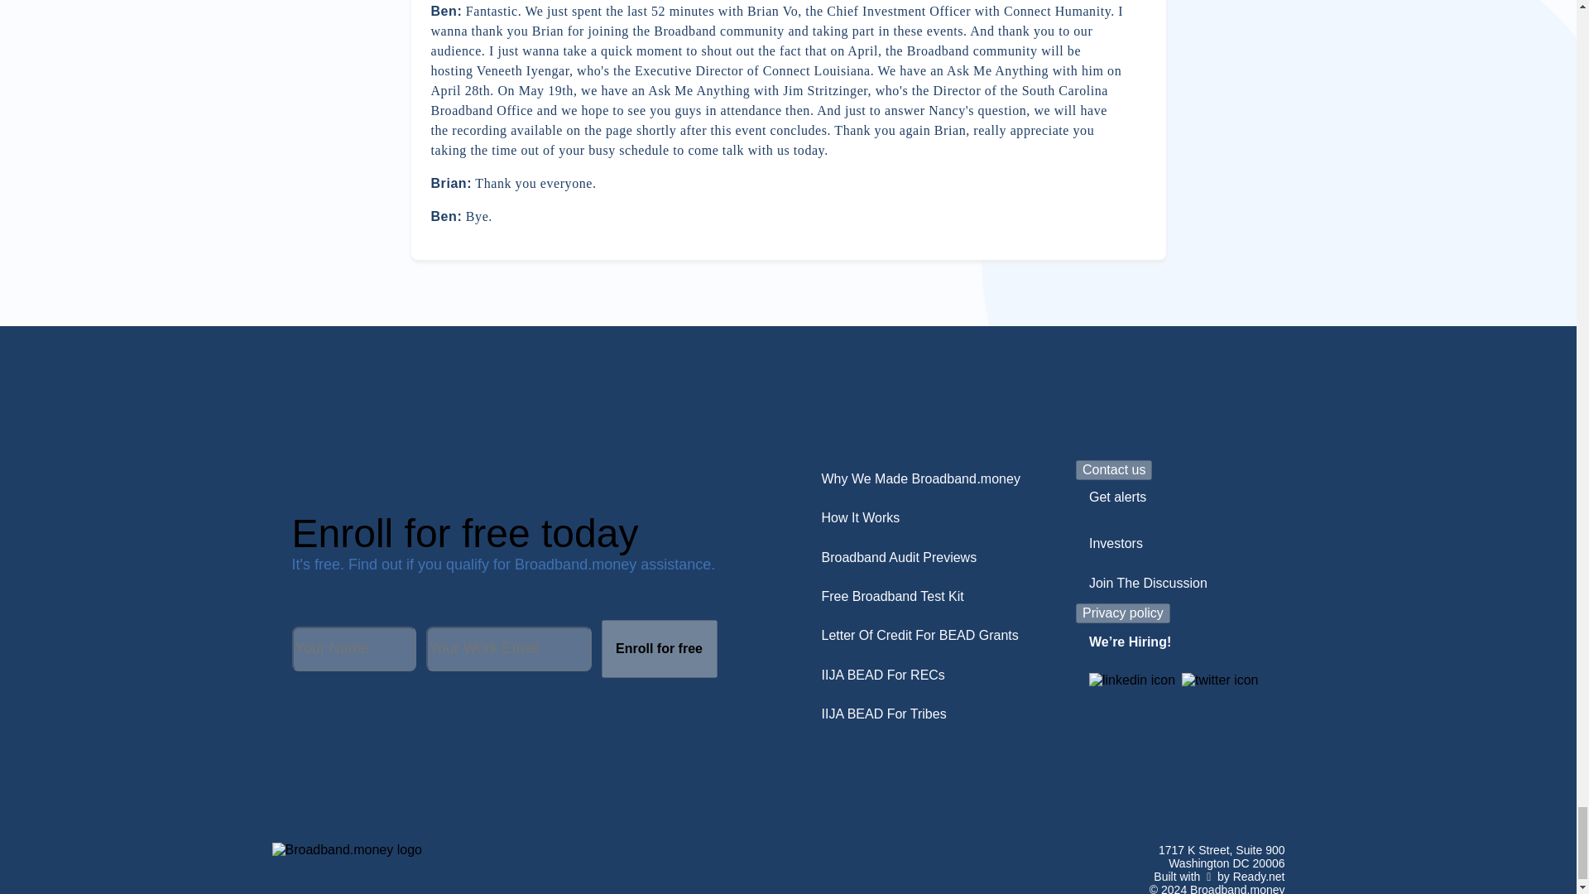 The width and height of the screenshot is (1589, 894). Describe the element at coordinates (919, 636) in the screenshot. I see `Letter Of Credit For BEAD Grants` at that location.